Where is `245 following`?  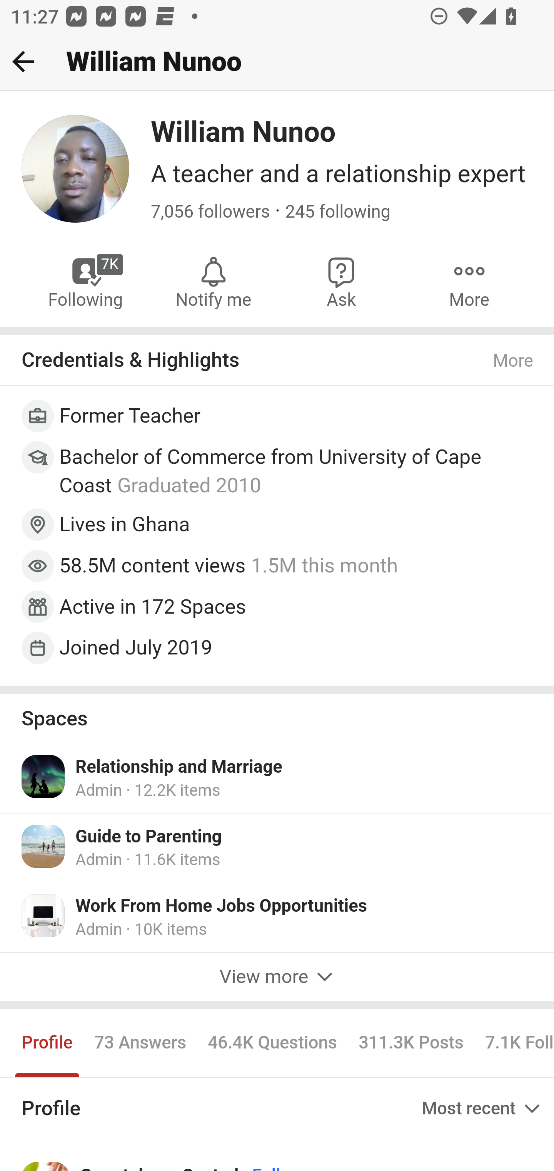 245 following is located at coordinates (338, 212).